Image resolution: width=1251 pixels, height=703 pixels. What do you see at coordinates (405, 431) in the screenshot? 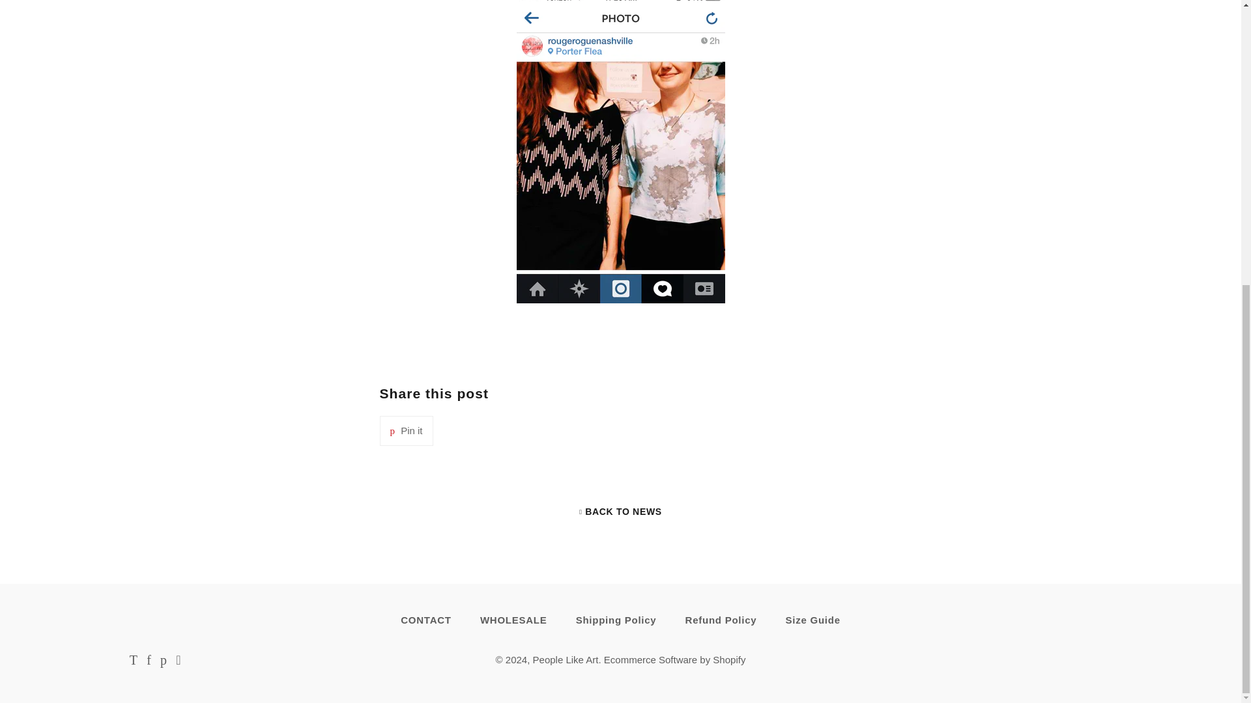
I see `Pin on Pinterest` at bounding box center [405, 431].